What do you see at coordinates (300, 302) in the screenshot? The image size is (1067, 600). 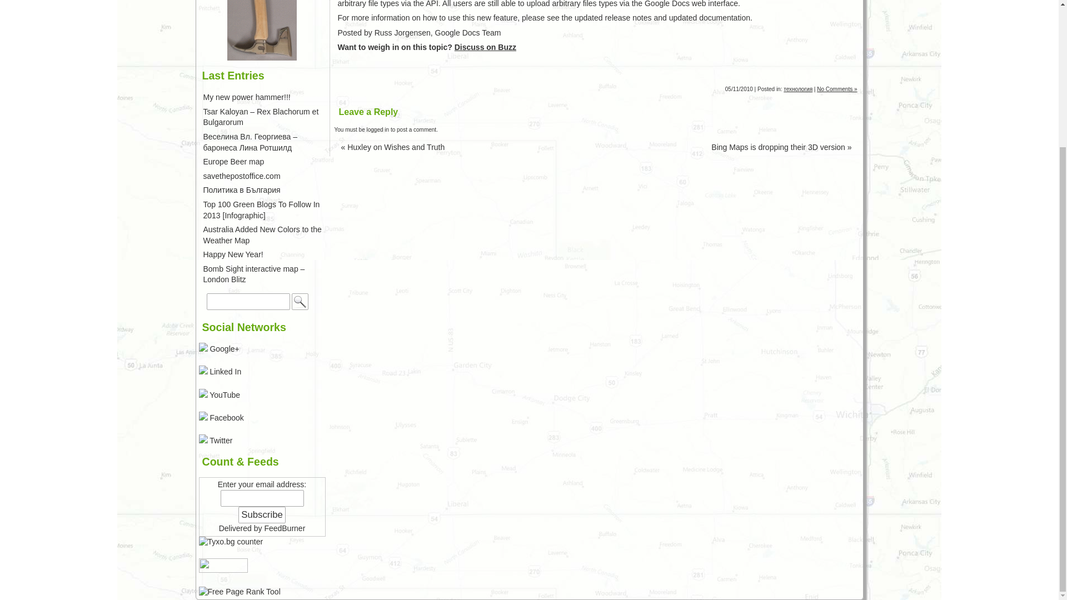 I see `Search` at bounding box center [300, 302].